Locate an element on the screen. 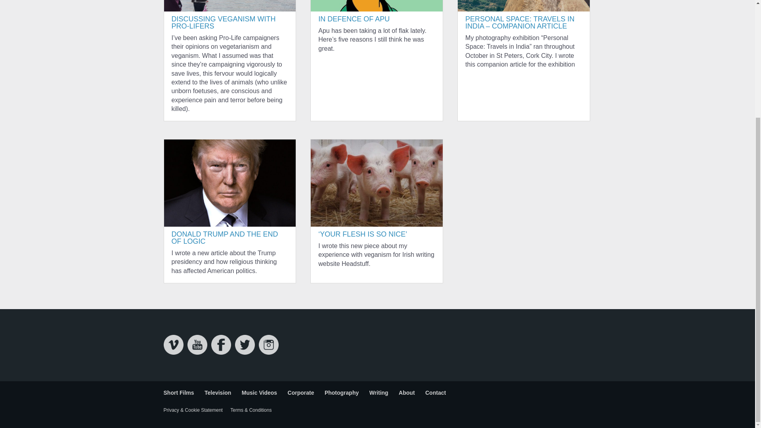  DONALD TRUMP AND THE END OF LOGIC is located at coordinates (224, 238).